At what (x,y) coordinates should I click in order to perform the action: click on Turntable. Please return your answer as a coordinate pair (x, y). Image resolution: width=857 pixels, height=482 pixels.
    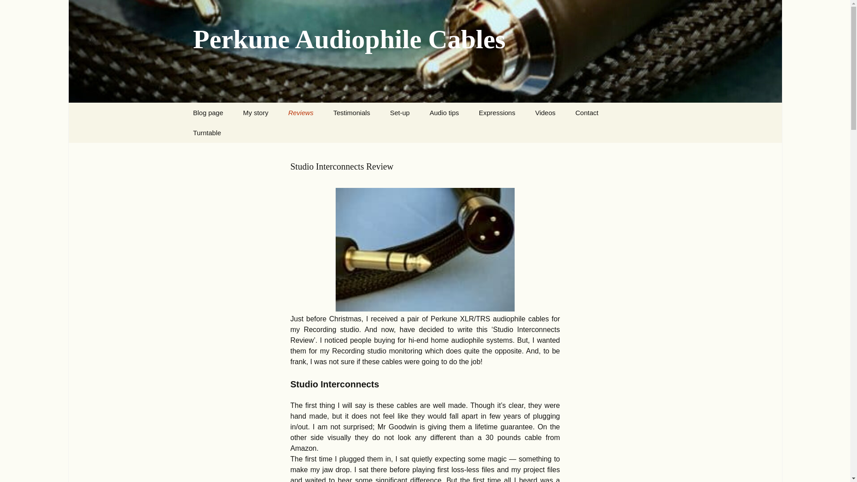
    Looking at the image, I should click on (207, 133).